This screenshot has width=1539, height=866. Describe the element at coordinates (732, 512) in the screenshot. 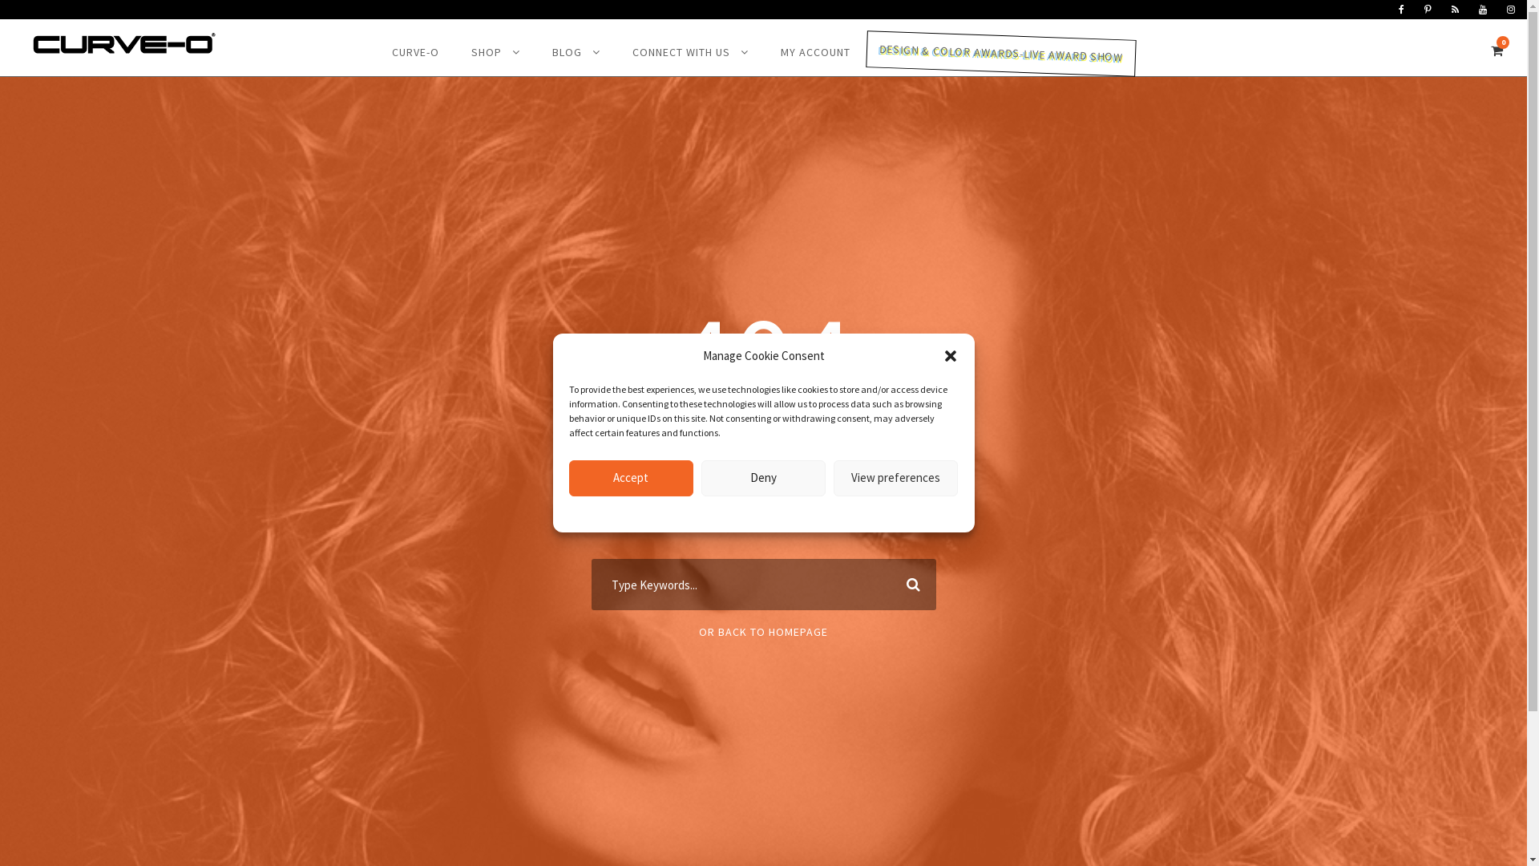

I see `Cookie policy` at that location.